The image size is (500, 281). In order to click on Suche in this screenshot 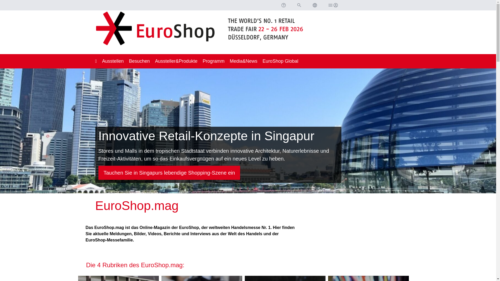, I will do `click(299, 5)`.